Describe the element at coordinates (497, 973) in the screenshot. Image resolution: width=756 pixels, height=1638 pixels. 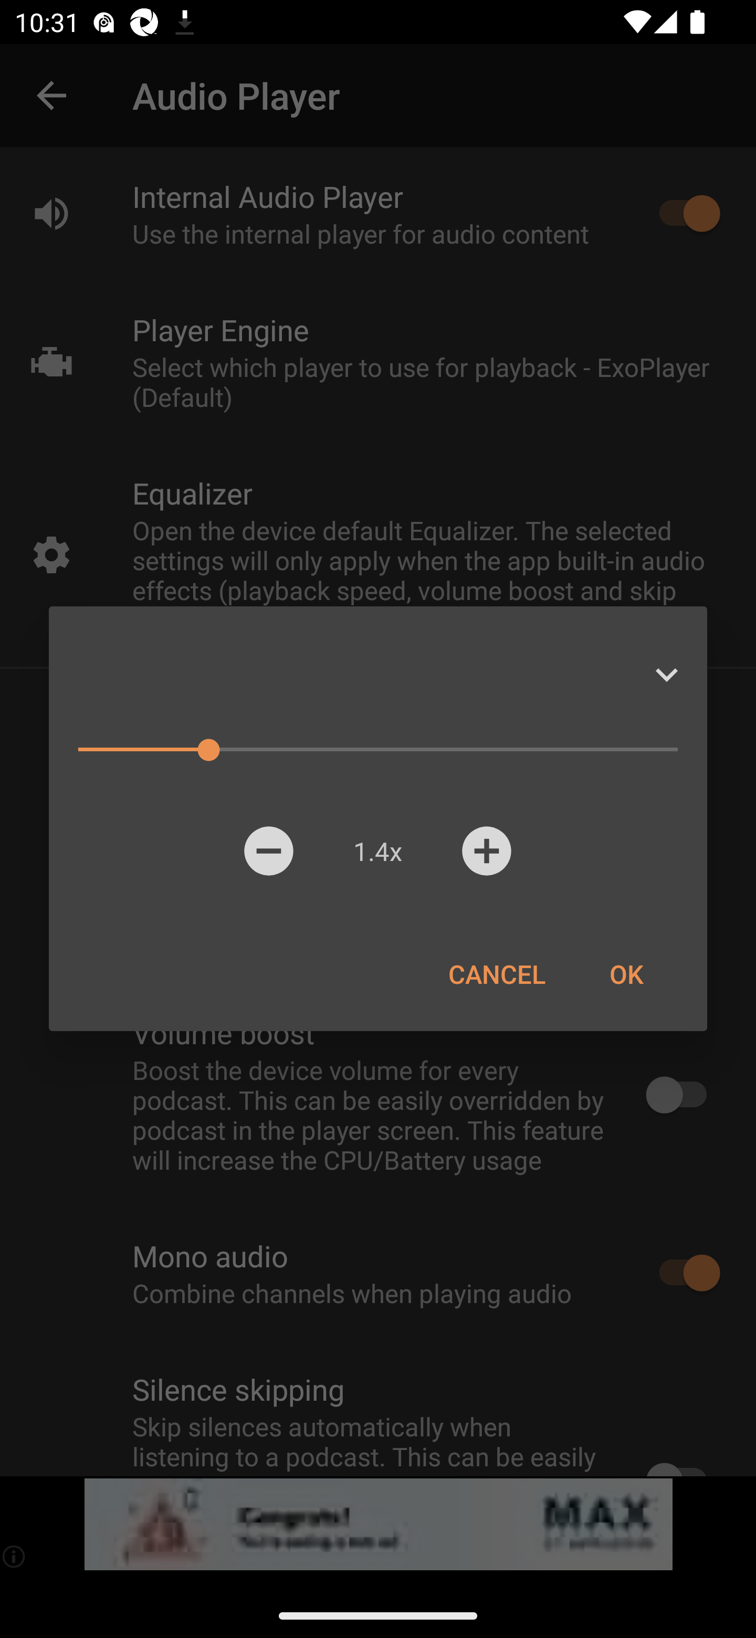
I see `CANCEL` at that location.